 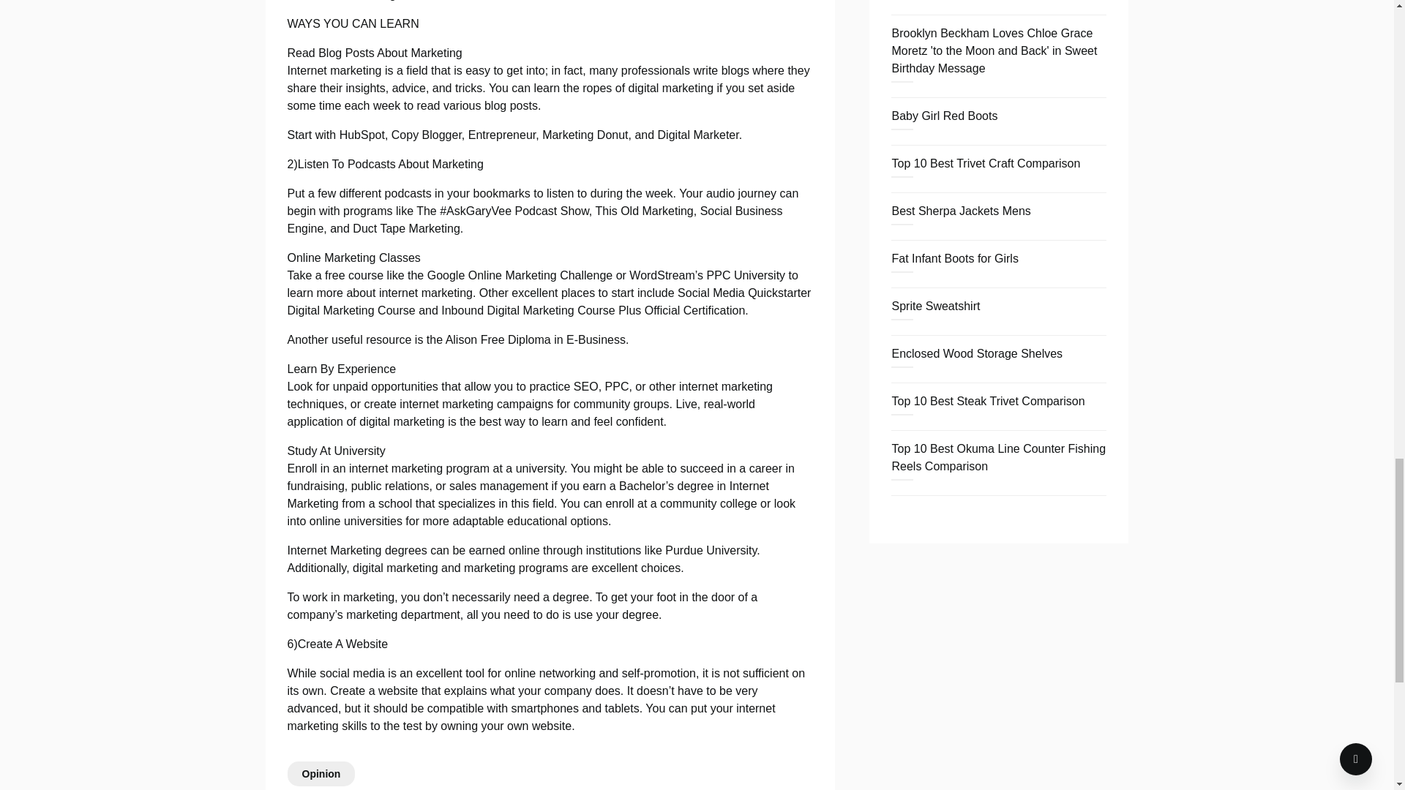 What do you see at coordinates (935, 306) in the screenshot?
I see `Sprite Sweatshirt` at bounding box center [935, 306].